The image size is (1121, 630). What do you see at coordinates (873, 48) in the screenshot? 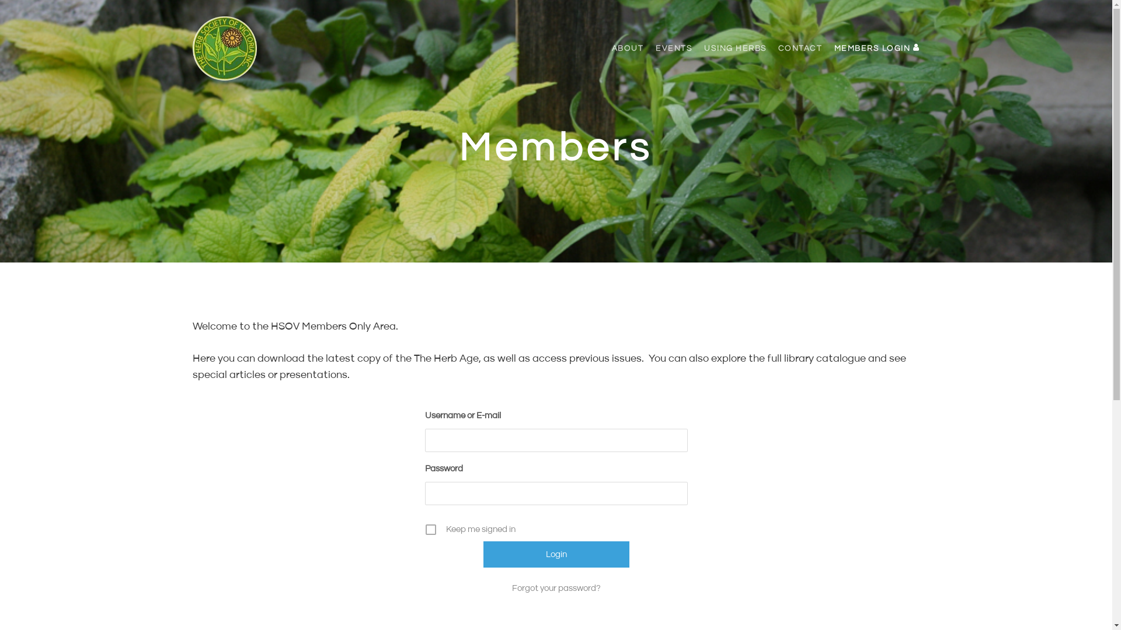
I see `MEMBERS LOGIN` at bounding box center [873, 48].